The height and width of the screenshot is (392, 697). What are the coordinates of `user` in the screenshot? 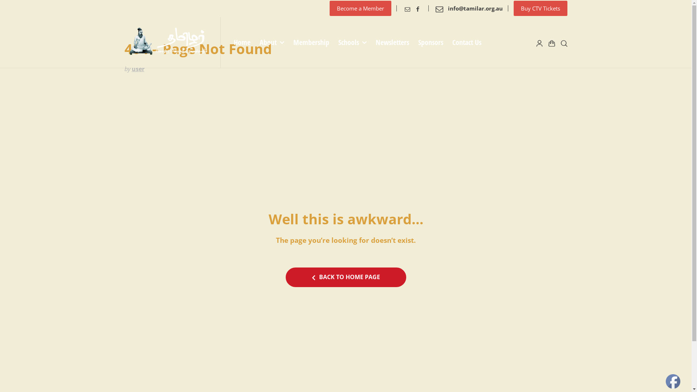 It's located at (138, 69).